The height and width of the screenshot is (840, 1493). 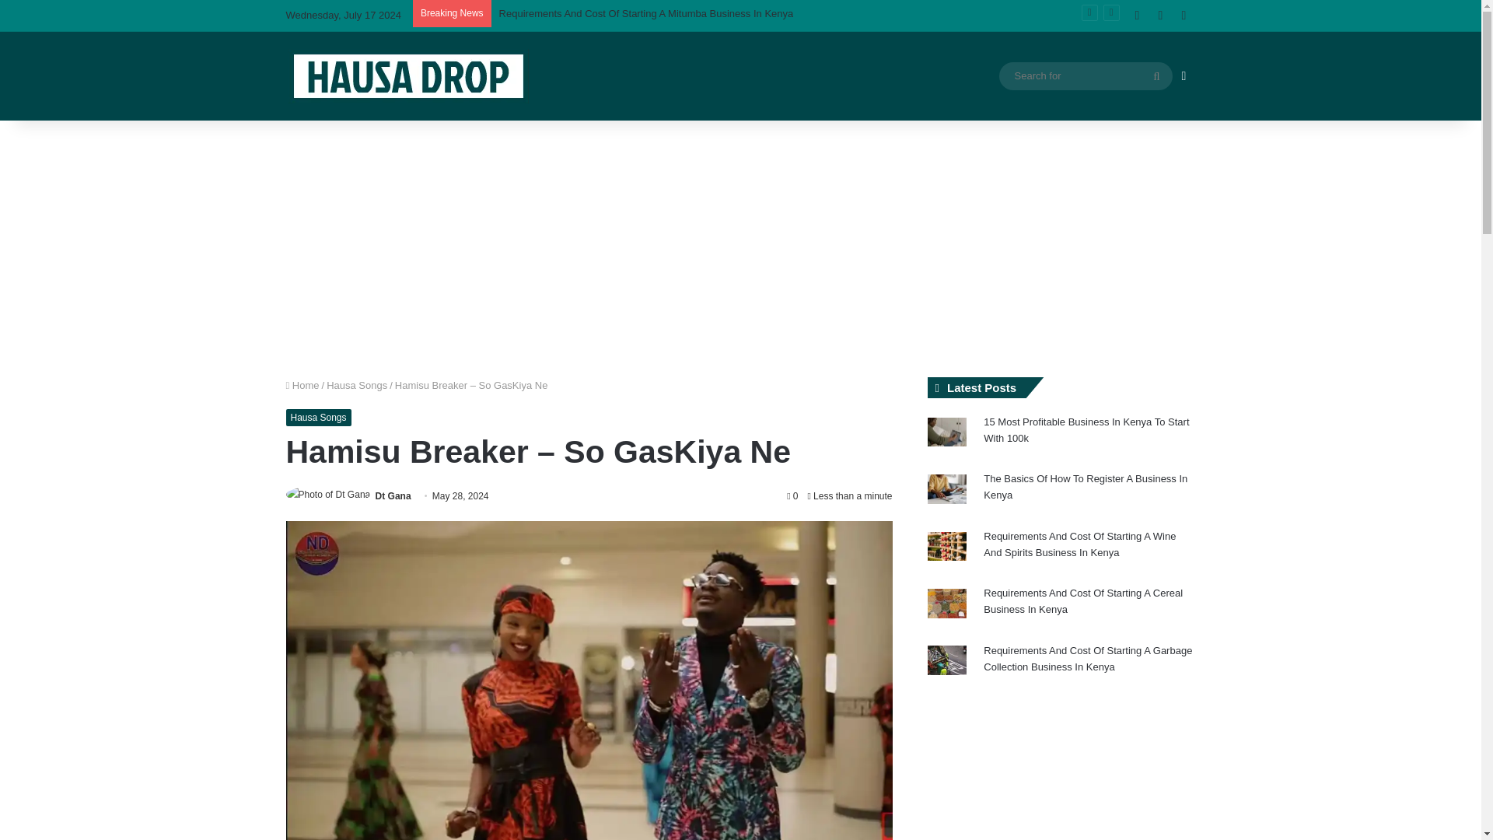 What do you see at coordinates (1086, 76) in the screenshot?
I see `Search for` at bounding box center [1086, 76].